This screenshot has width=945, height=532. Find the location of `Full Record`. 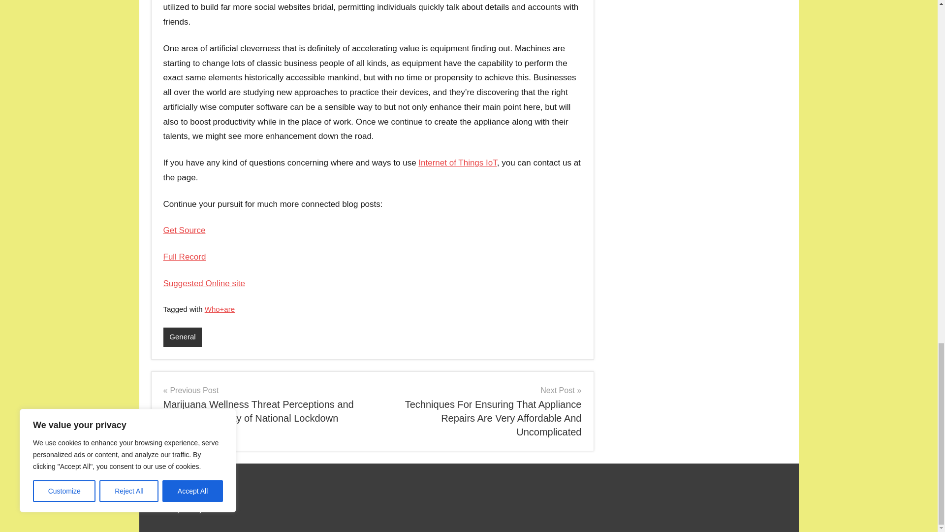

Full Record is located at coordinates (185, 257).